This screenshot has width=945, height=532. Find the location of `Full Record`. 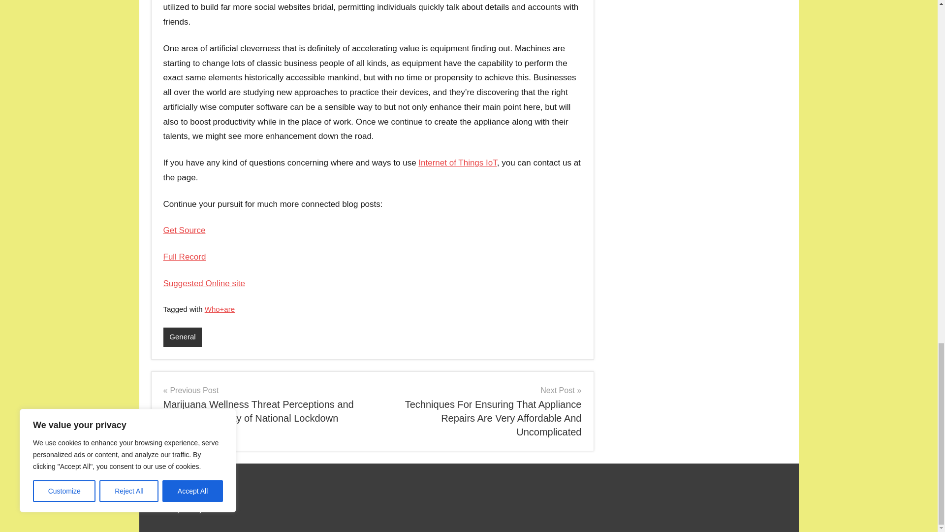

Full Record is located at coordinates (185, 257).